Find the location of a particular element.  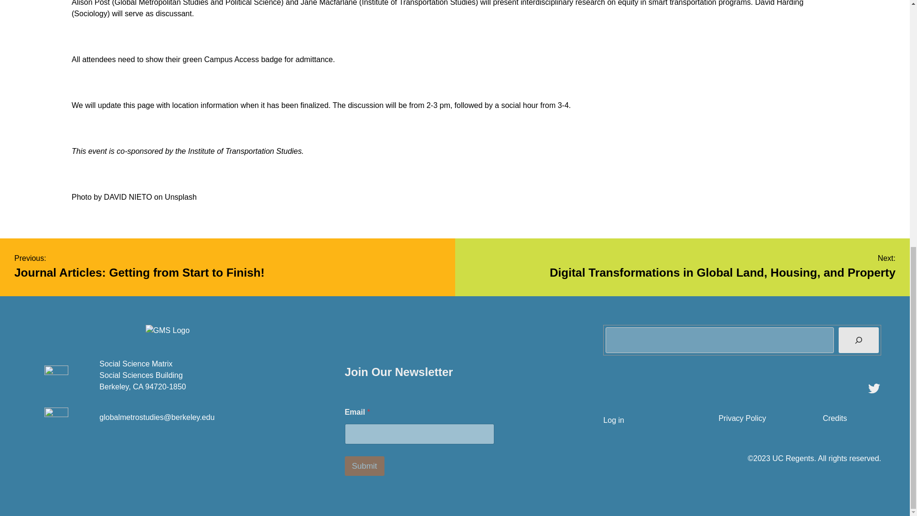

Submit is located at coordinates (364, 465).